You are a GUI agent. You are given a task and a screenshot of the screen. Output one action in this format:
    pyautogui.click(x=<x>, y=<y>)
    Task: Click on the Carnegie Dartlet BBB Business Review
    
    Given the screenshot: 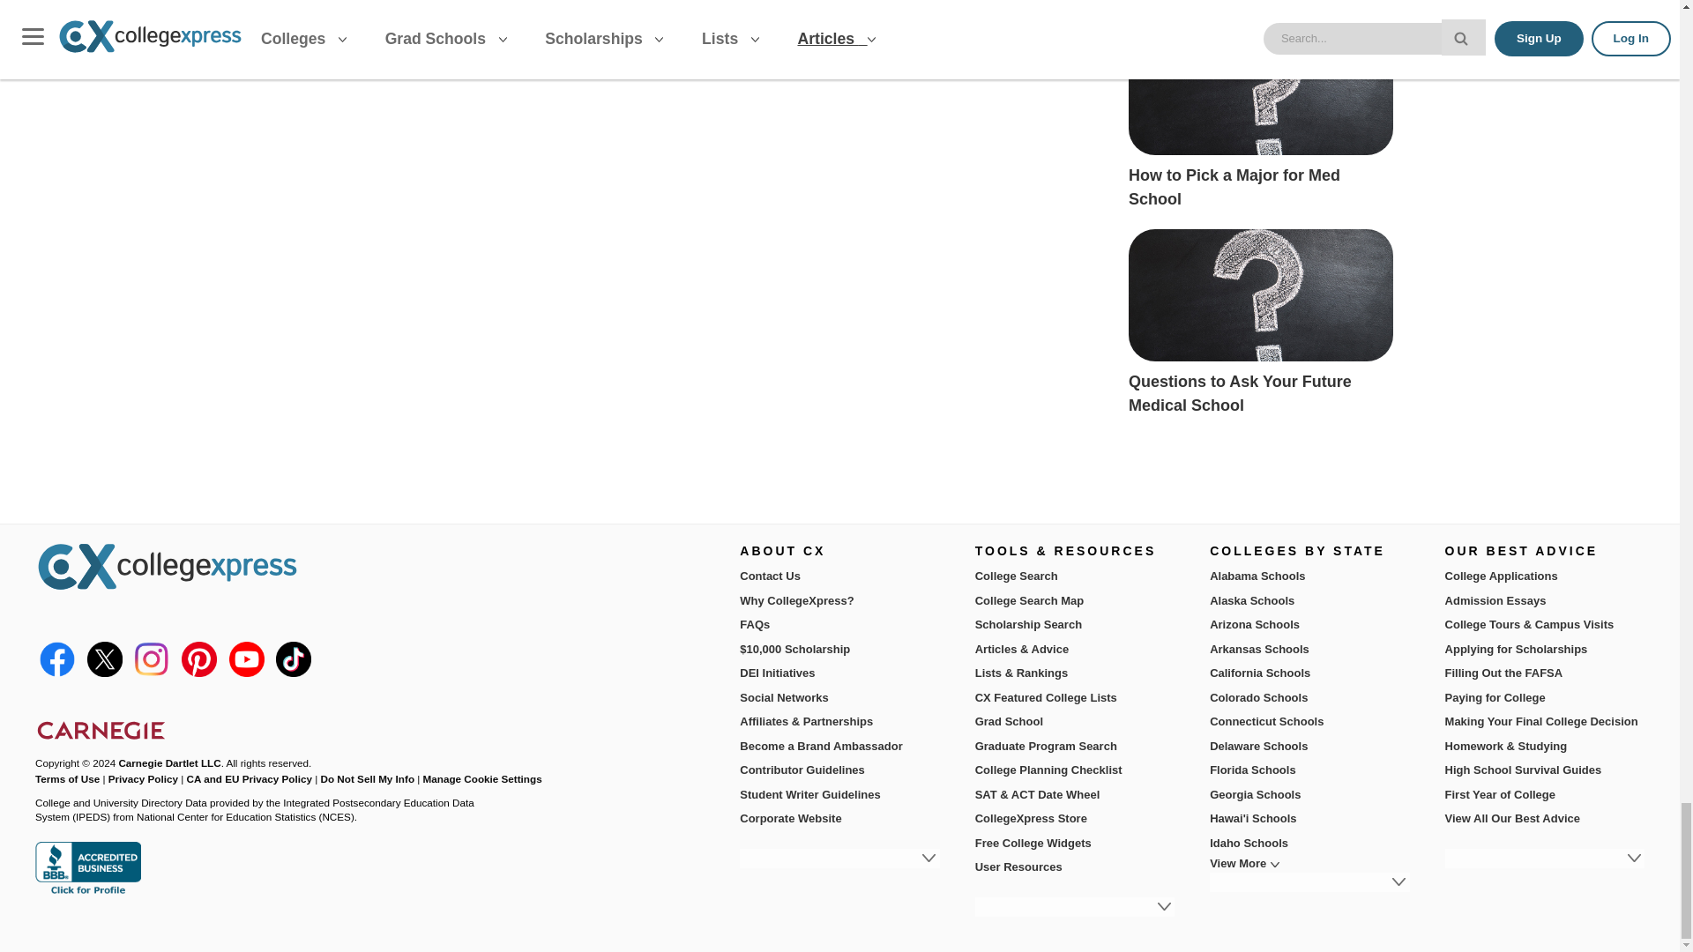 What is the action you would take?
    pyautogui.click(x=88, y=892)
    